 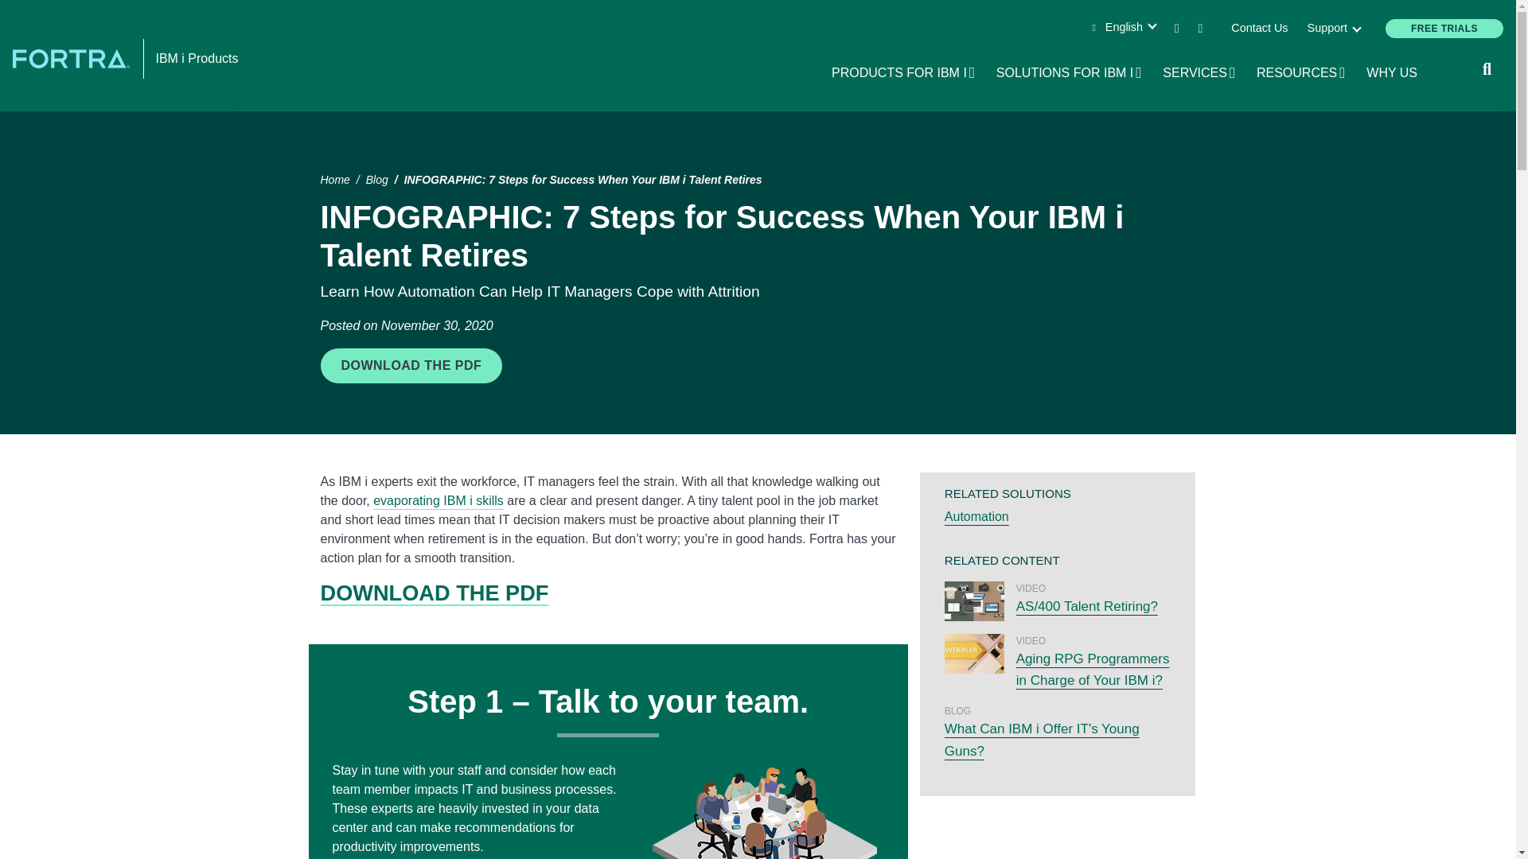 What do you see at coordinates (1200, 72) in the screenshot?
I see `Home` at bounding box center [1200, 72].